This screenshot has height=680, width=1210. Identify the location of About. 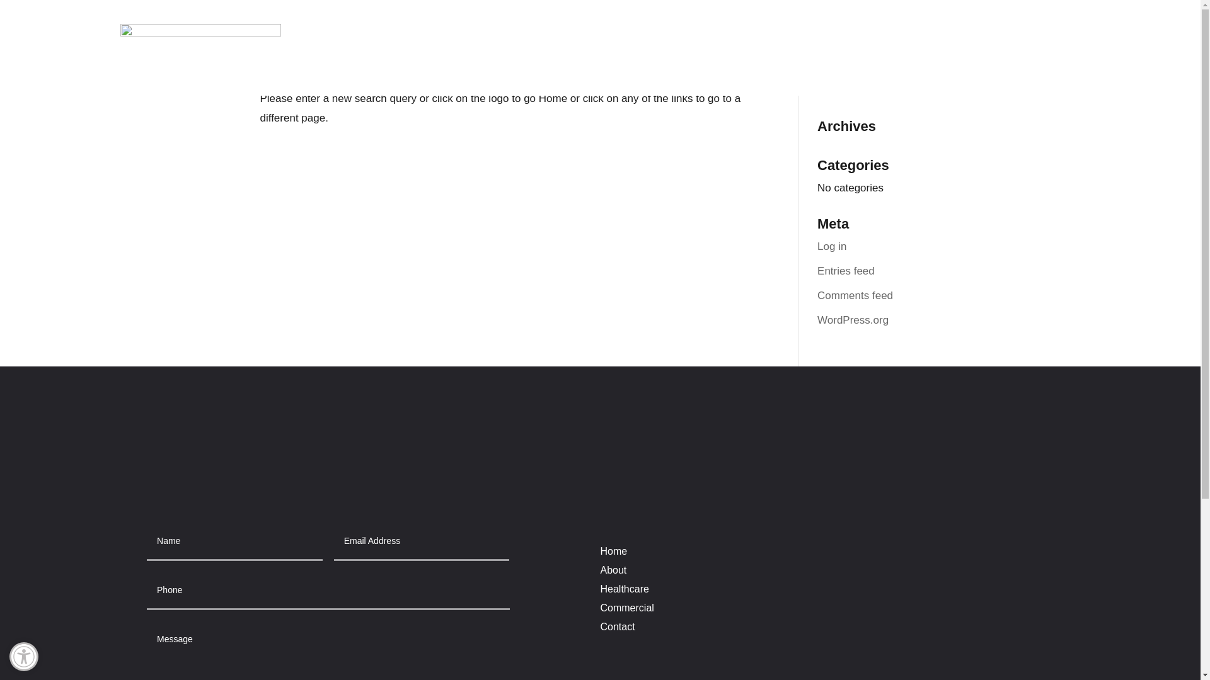
(832, 50).